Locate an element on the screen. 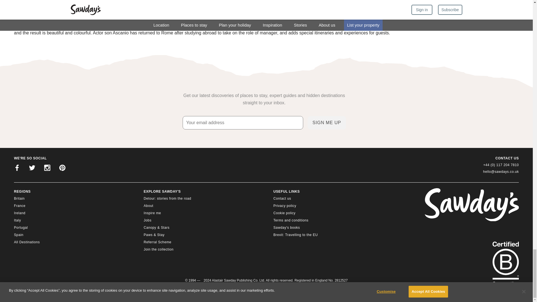 This screenshot has height=302, width=537. Facebook is located at coordinates (17, 169).